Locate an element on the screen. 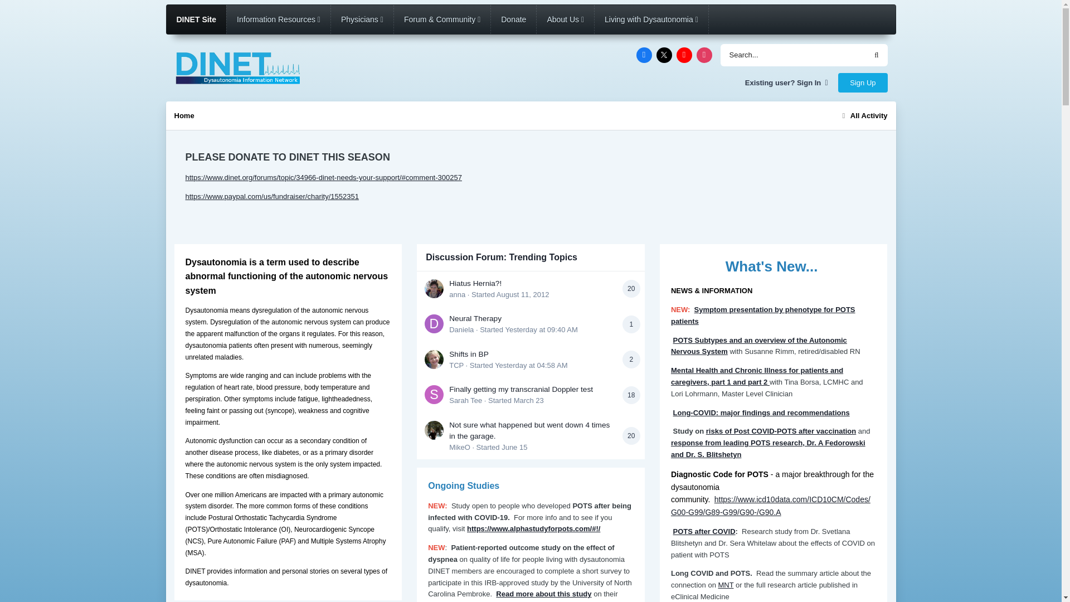  Go to anna's profile is located at coordinates (457, 294).